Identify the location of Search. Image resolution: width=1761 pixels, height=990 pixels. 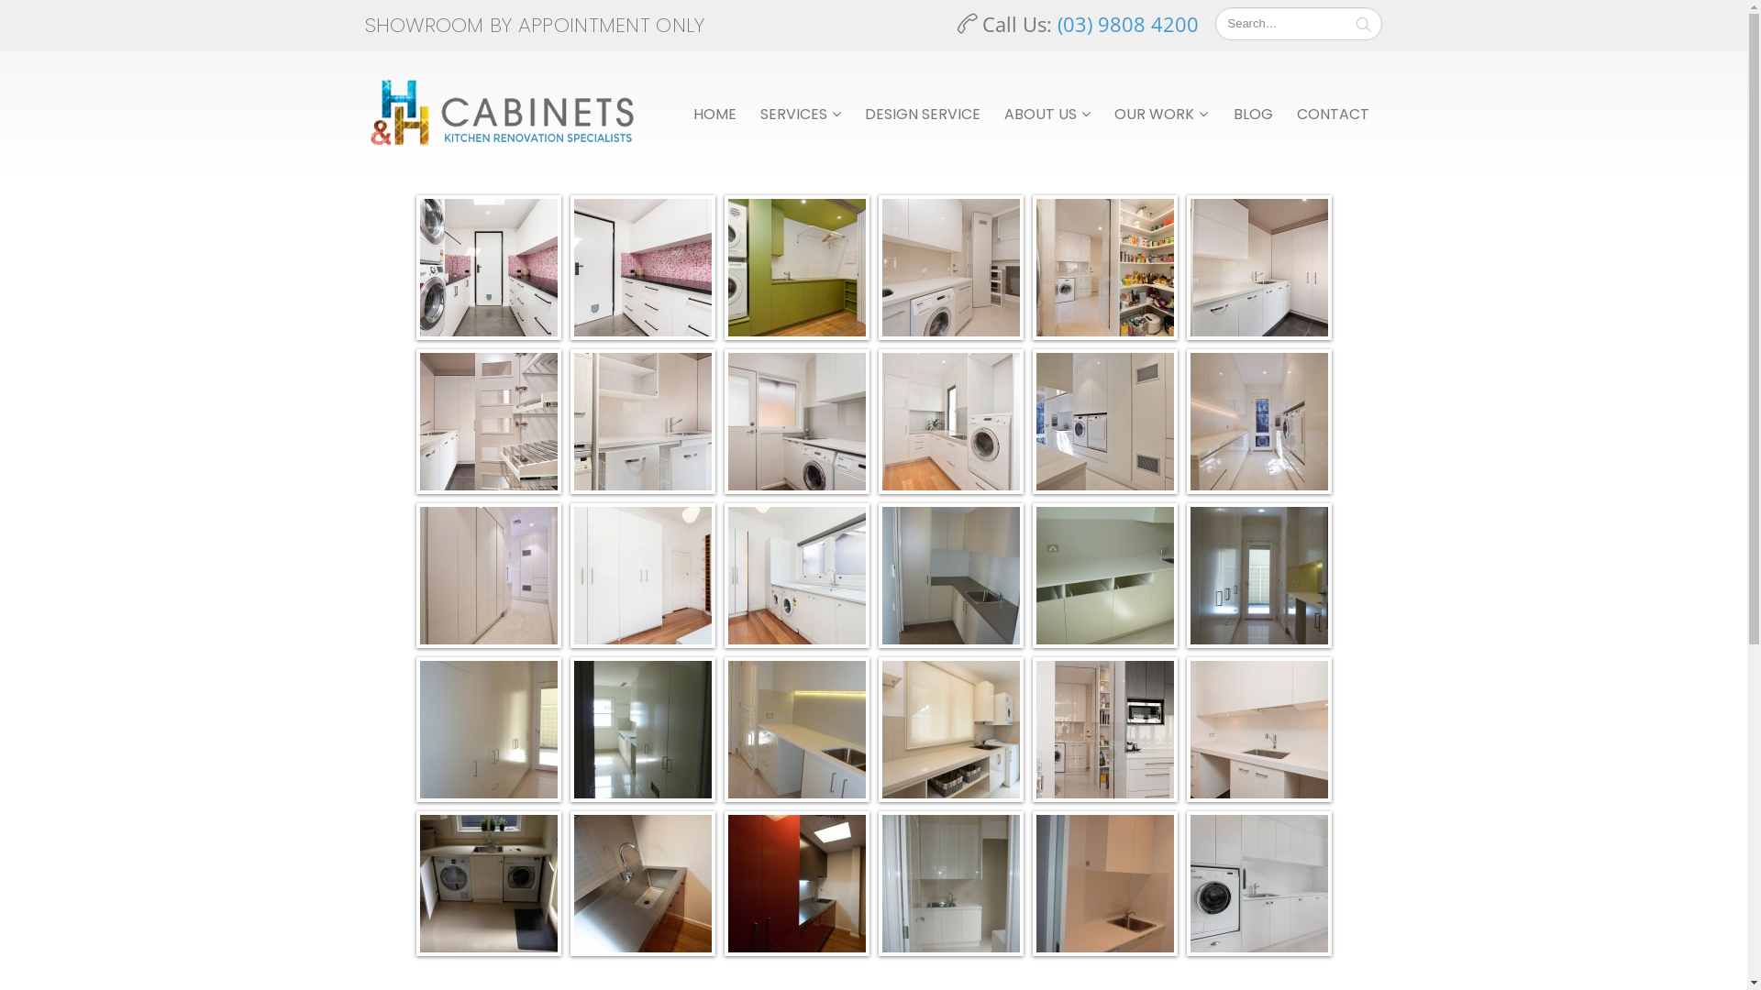
(1364, 24).